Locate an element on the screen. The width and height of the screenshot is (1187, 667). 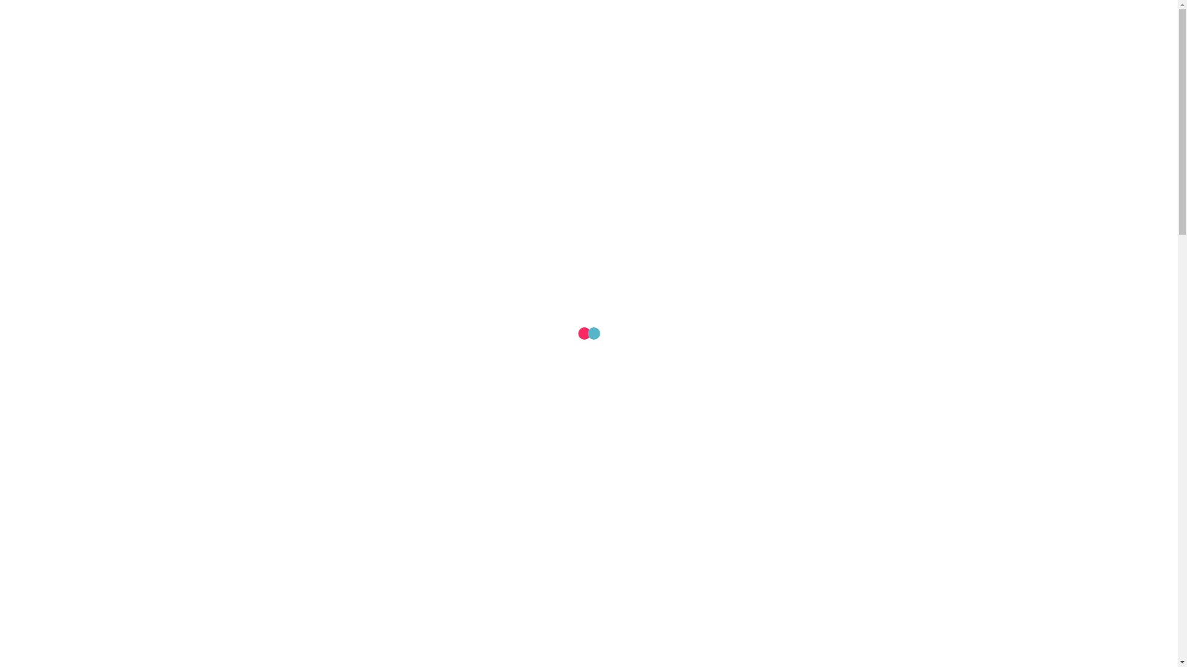
Contact Me is located at coordinates (908, 62).